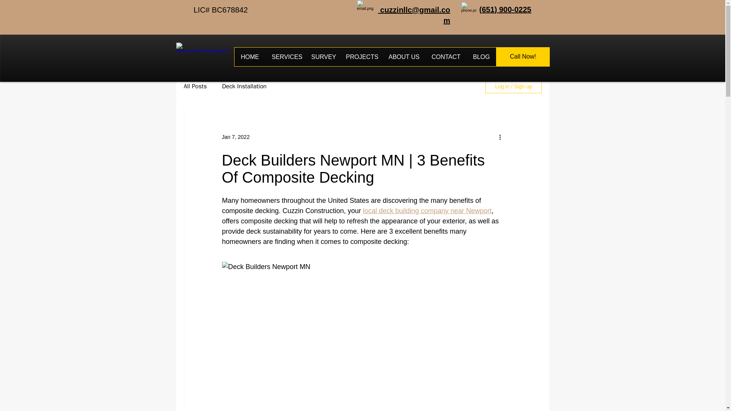  Describe the element at coordinates (322, 57) in the screenshot. I see `SURVEY` at that location.